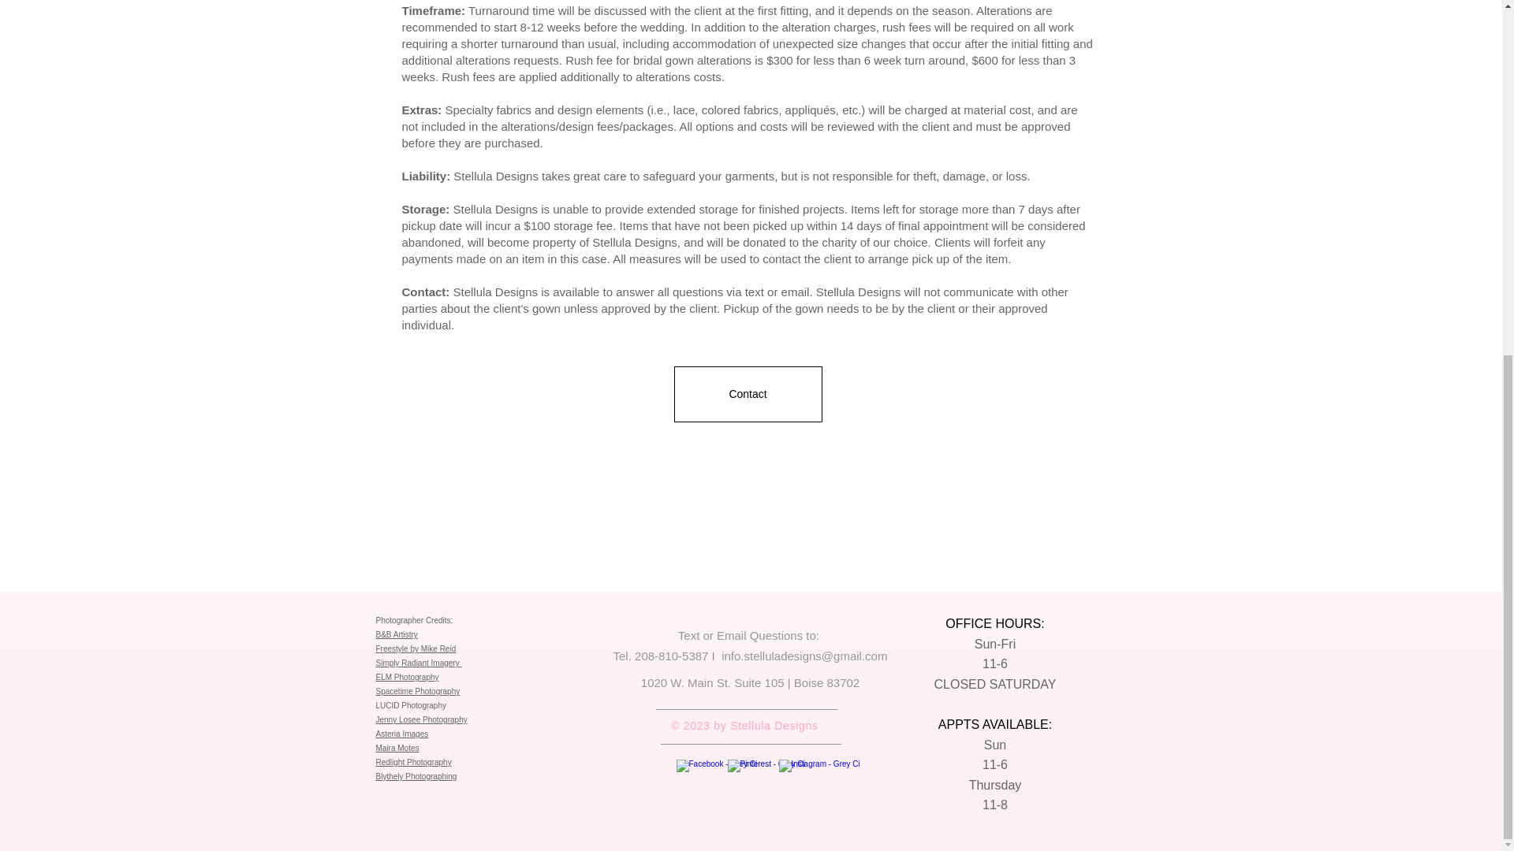  What do you see at coordinates (407, 678) in the screenshot?
I see `ELM Photography` at bounding box center [407, 678].